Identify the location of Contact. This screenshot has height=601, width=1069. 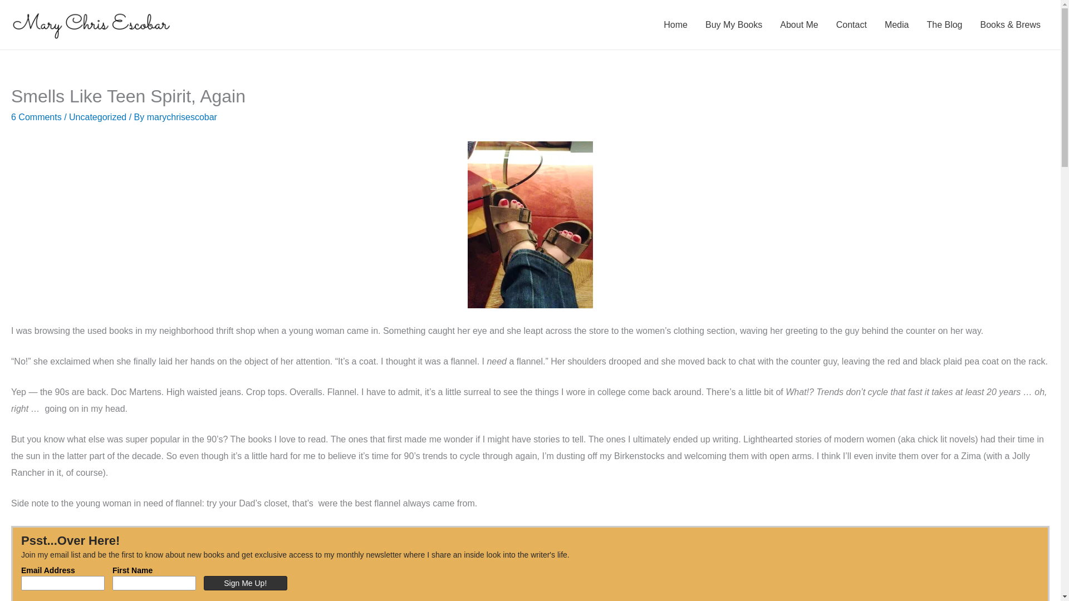
(851, 24).